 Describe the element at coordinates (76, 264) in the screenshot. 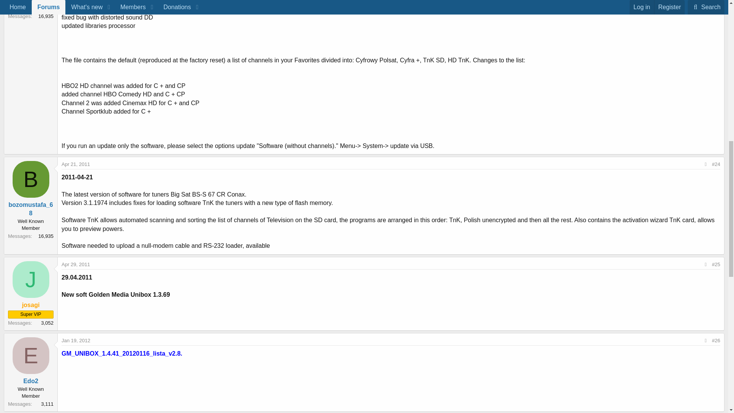

I see `Apr 29, 2011 at 20:16` at that location.